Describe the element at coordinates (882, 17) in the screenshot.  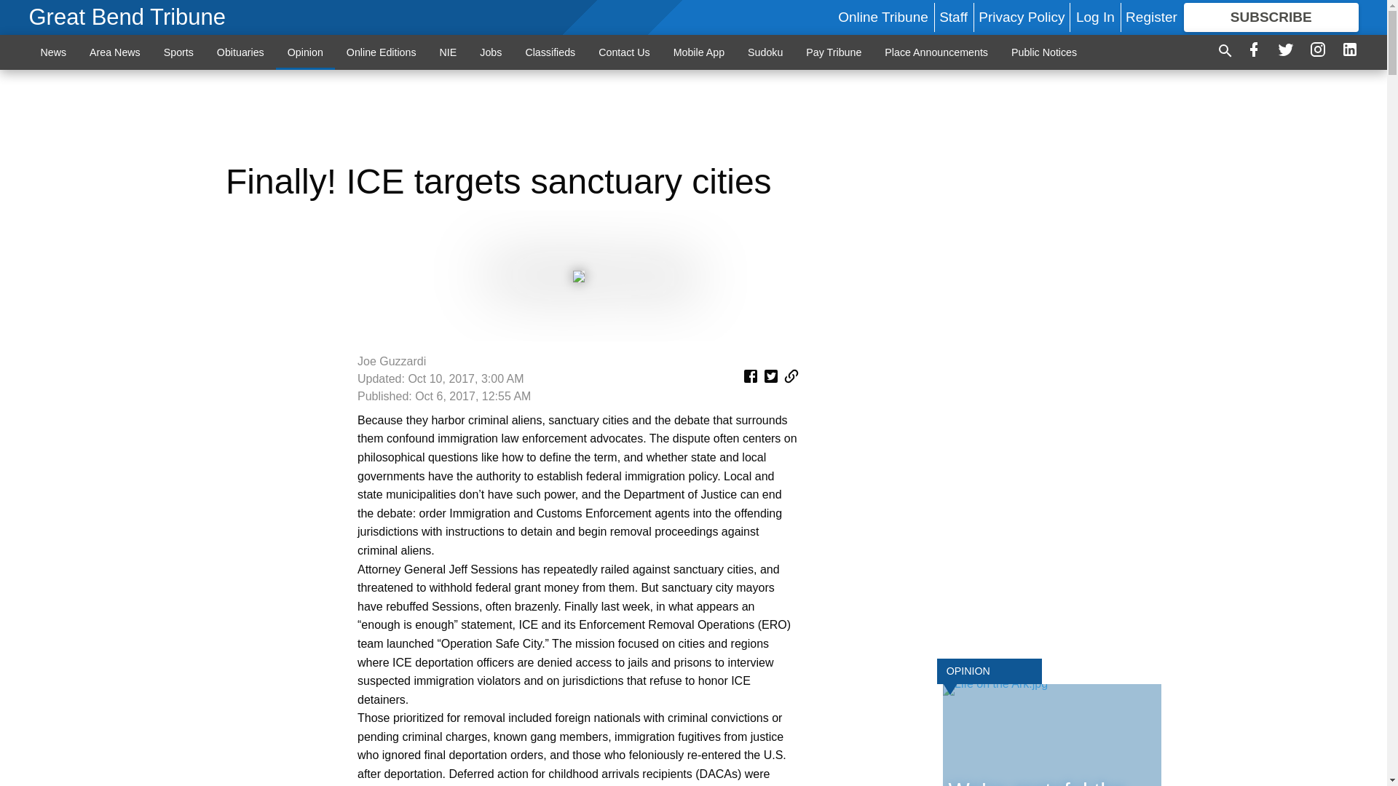
I see `Online Tribune` at that location.